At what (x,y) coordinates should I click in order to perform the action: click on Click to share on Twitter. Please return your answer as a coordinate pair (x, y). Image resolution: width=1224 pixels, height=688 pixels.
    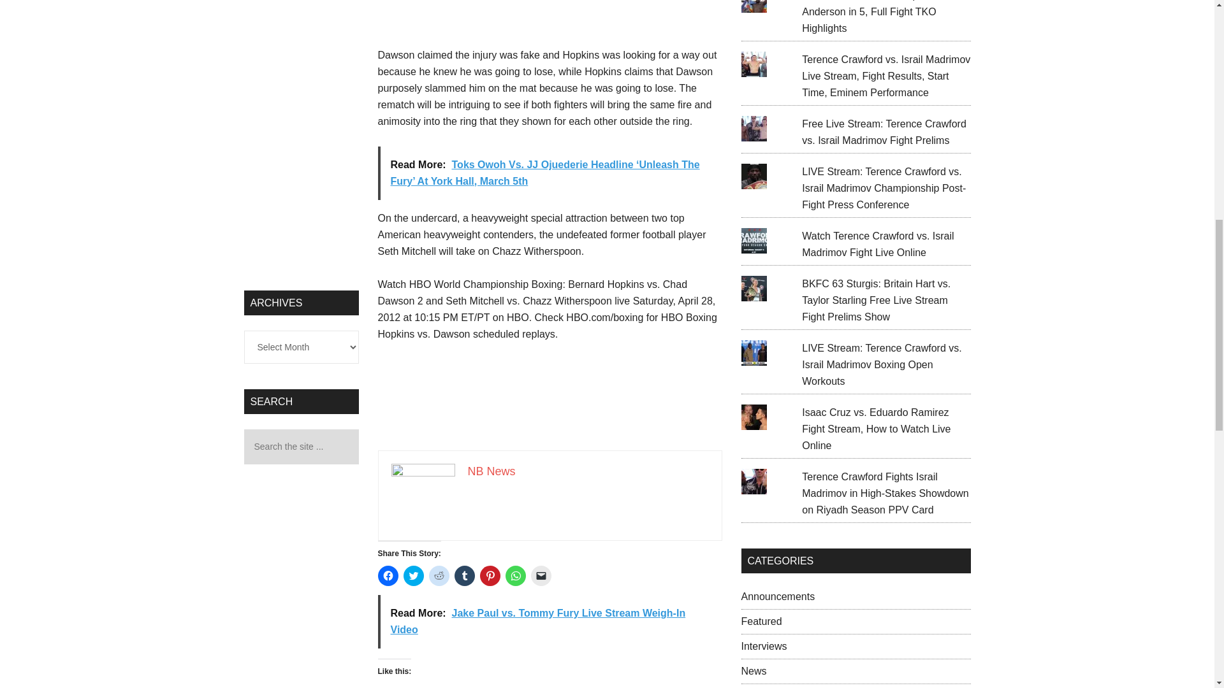
    Looking at the image, I should click on (413, 576).